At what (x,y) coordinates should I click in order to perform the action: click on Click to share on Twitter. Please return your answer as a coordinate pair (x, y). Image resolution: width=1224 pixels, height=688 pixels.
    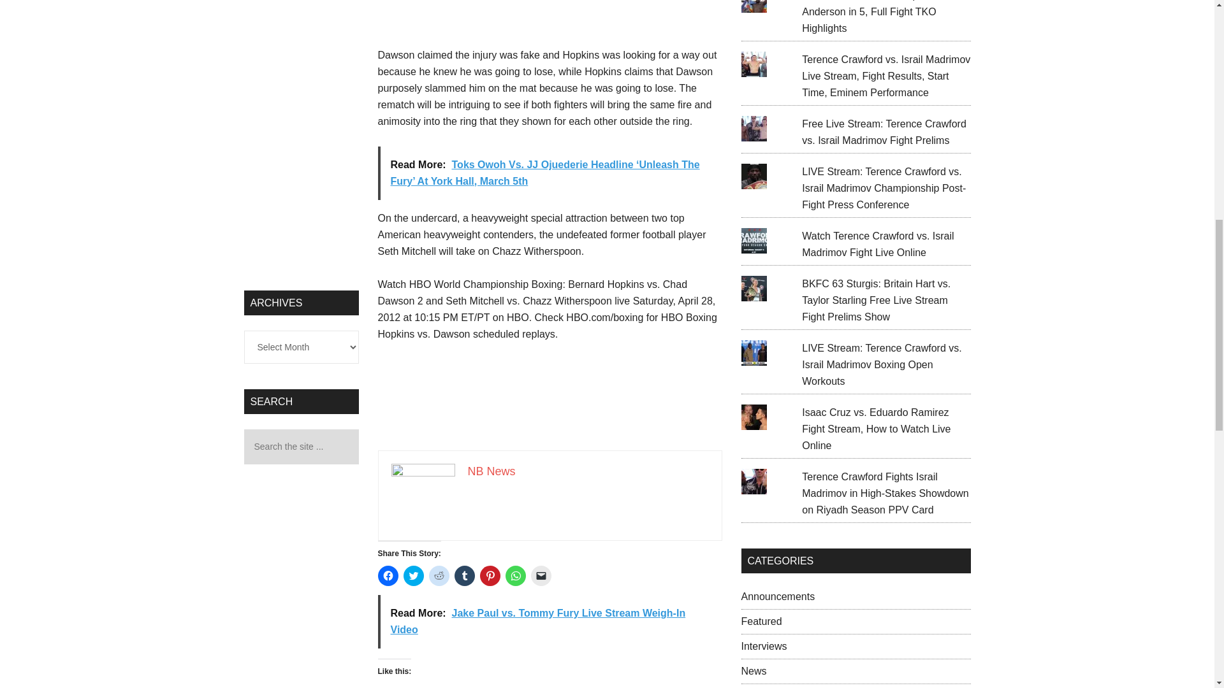
    Looking at the image, I should click on (413, 576).